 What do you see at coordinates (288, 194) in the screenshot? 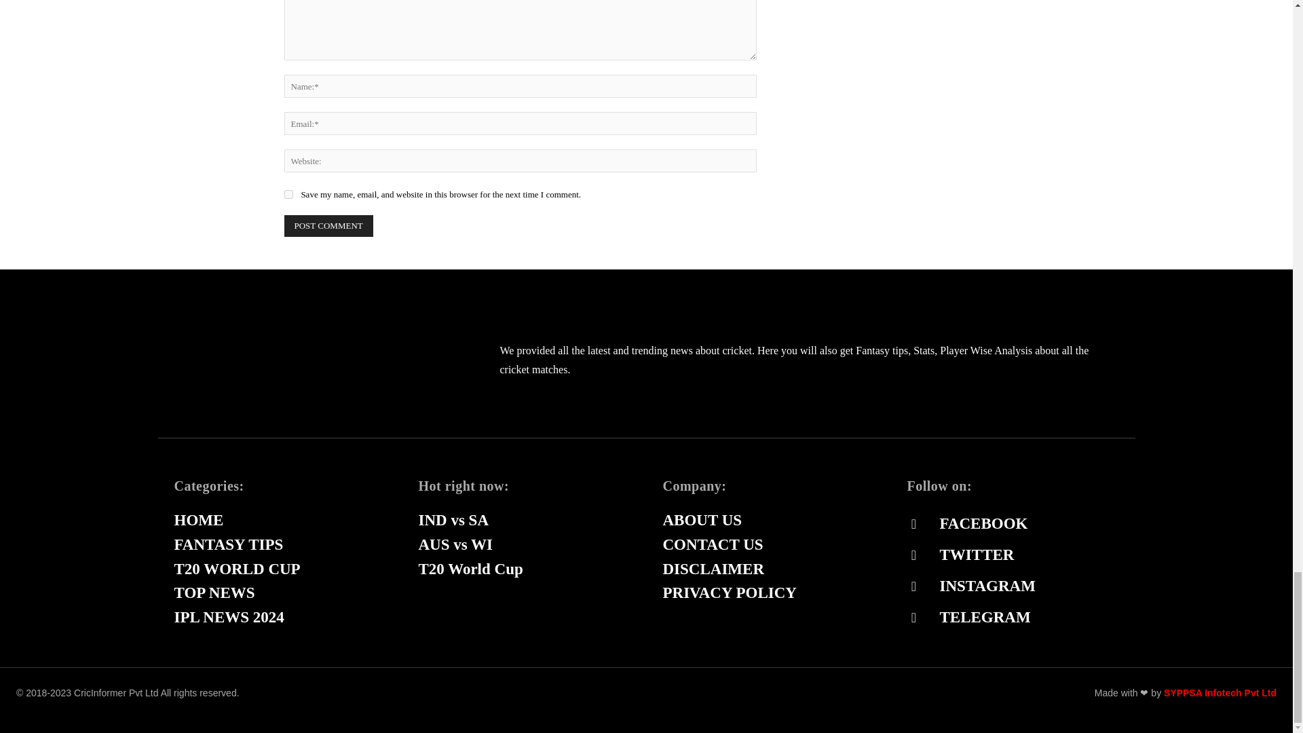
I see `yes` at bounding box center [288, 194].